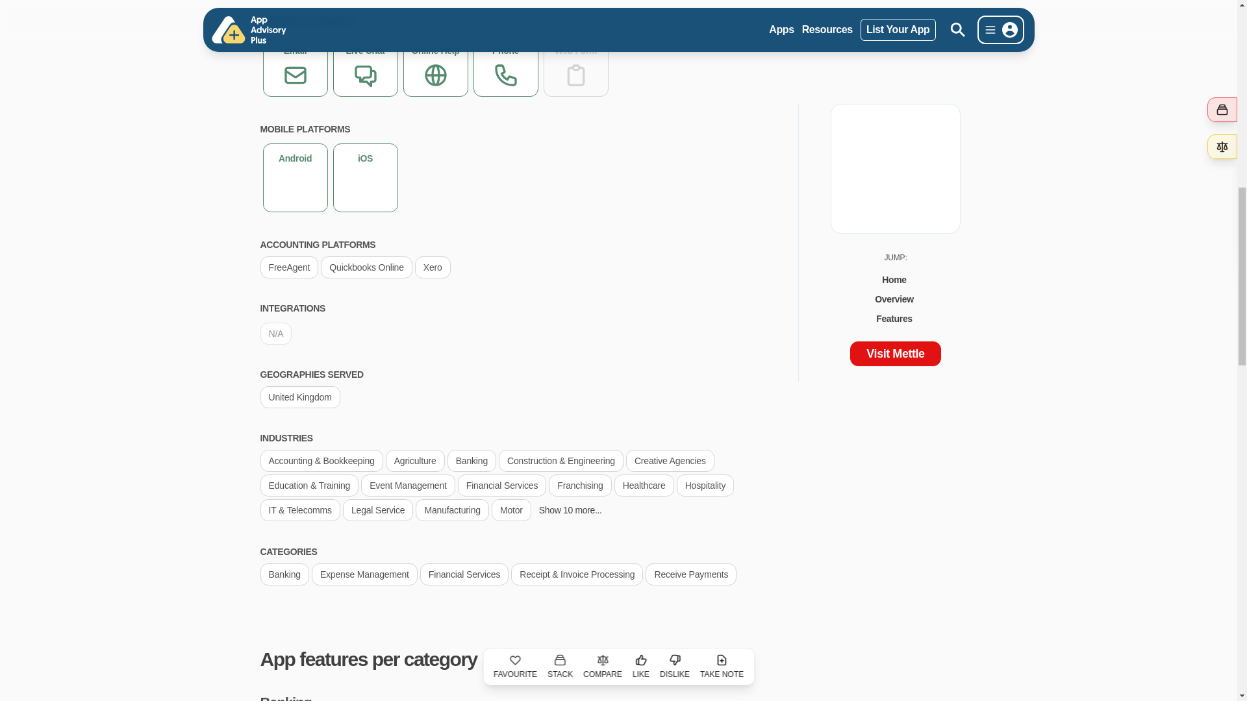 The image size is (1247, 701). What do you see at coordinates (579, 485) in the screenshot?
I see `Franchising` at bounding box center [579, 485].